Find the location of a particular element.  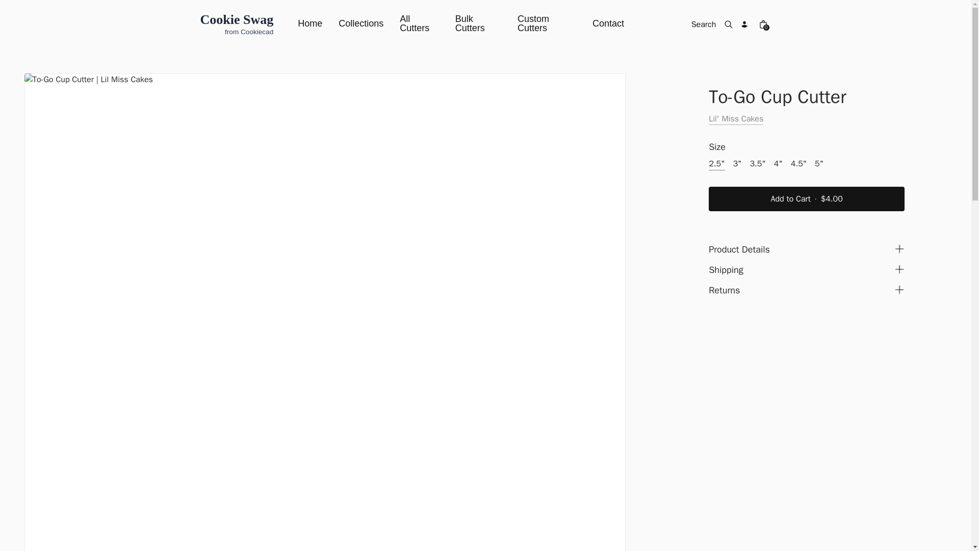

All Cutters is located at coordinates (419, 24).